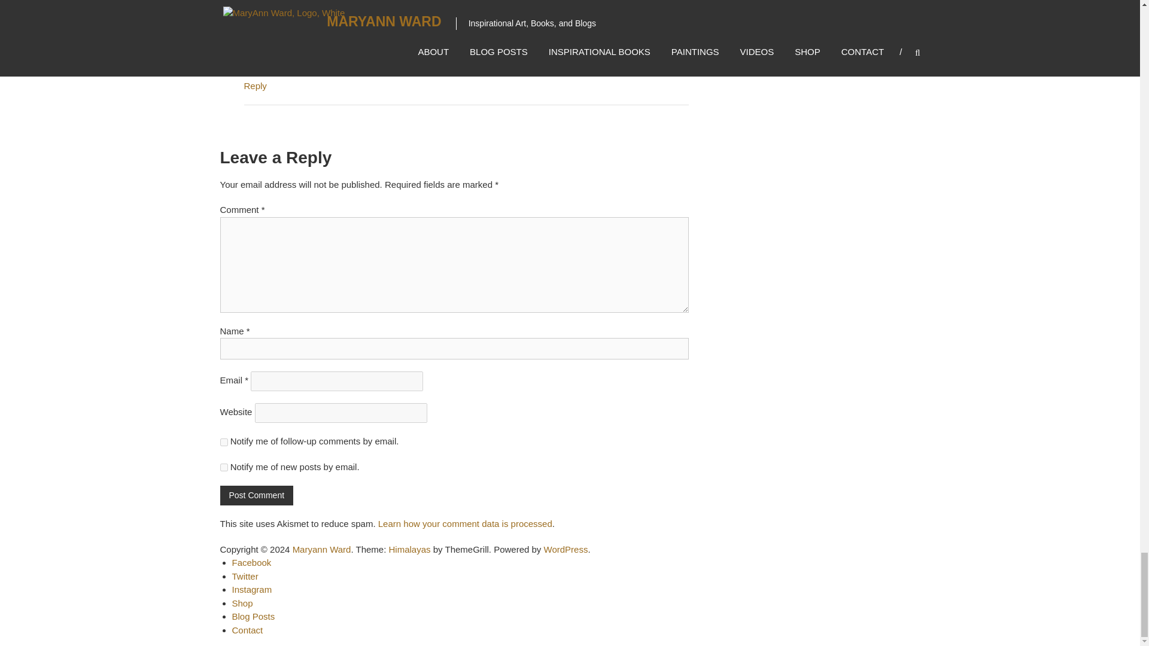  Describe the element at coordinates (566, 549) in the screenshot. I see `WordPress` at that location.